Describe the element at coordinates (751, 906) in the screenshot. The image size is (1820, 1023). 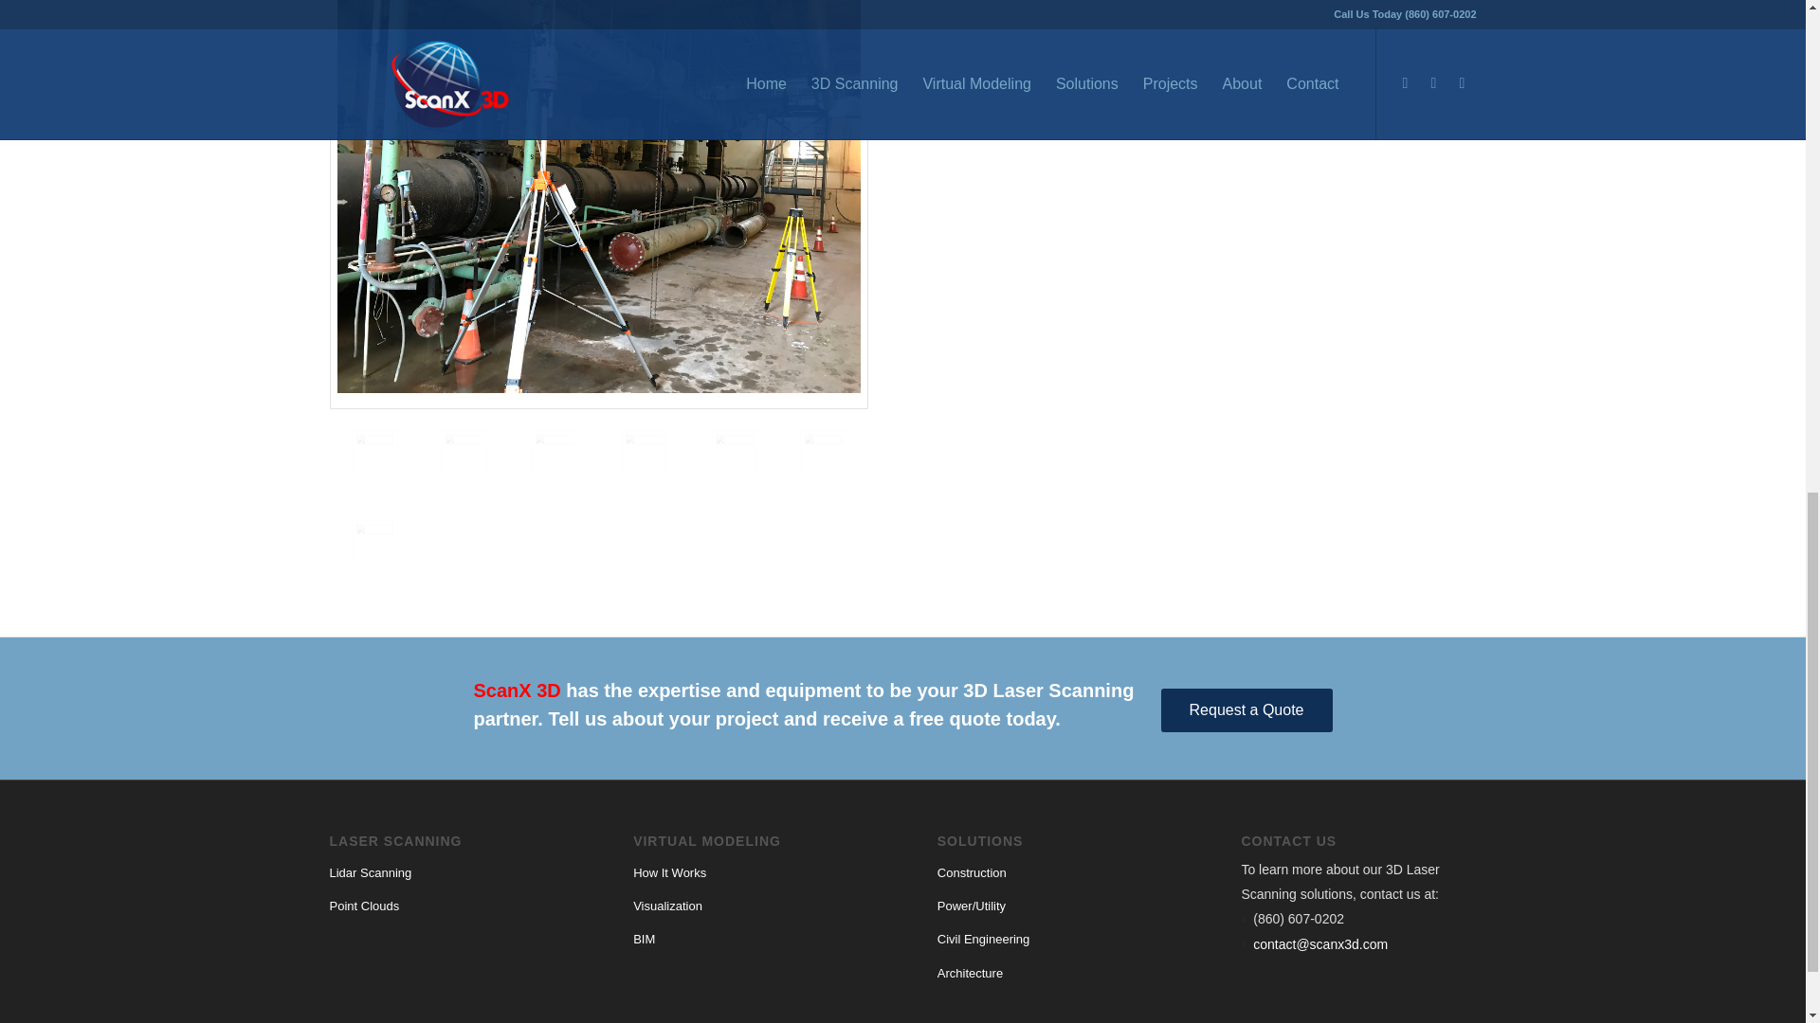
I see `Visualization` at that location.